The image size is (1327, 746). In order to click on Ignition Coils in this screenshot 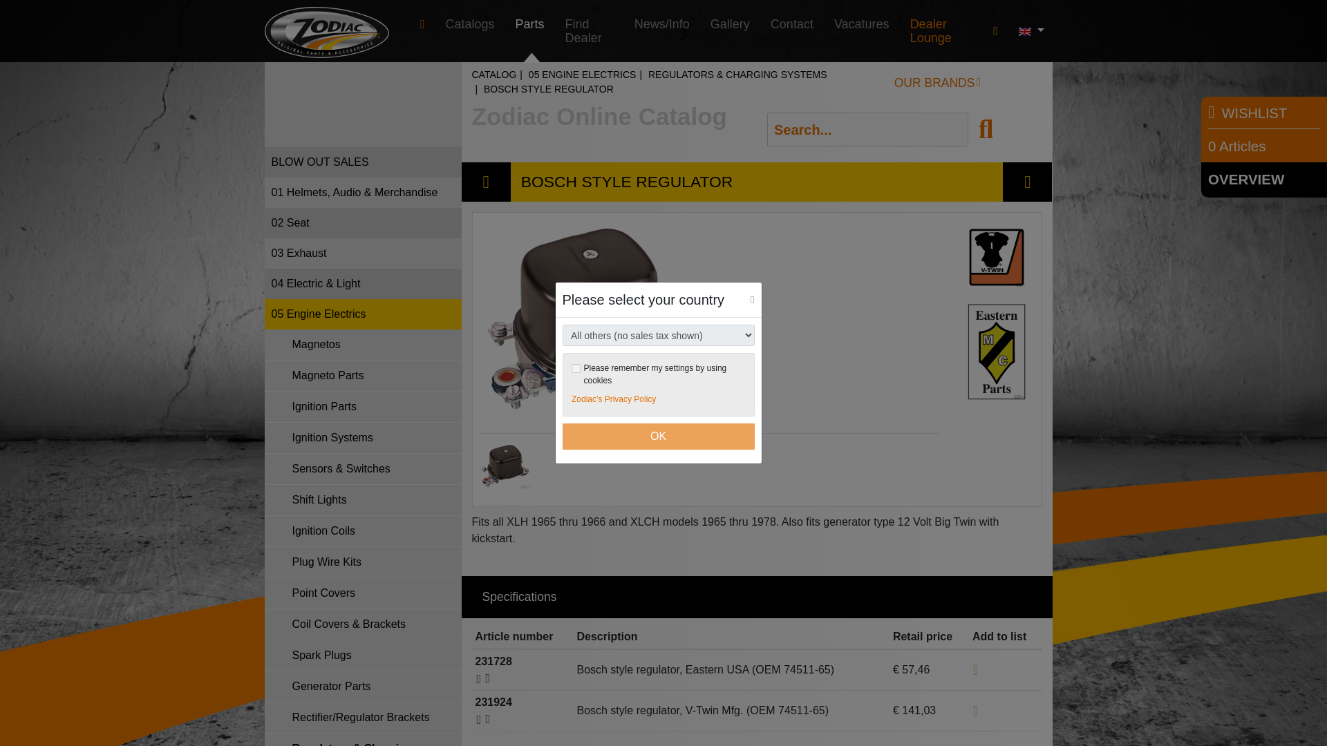, I will do `click(362, 531)`.